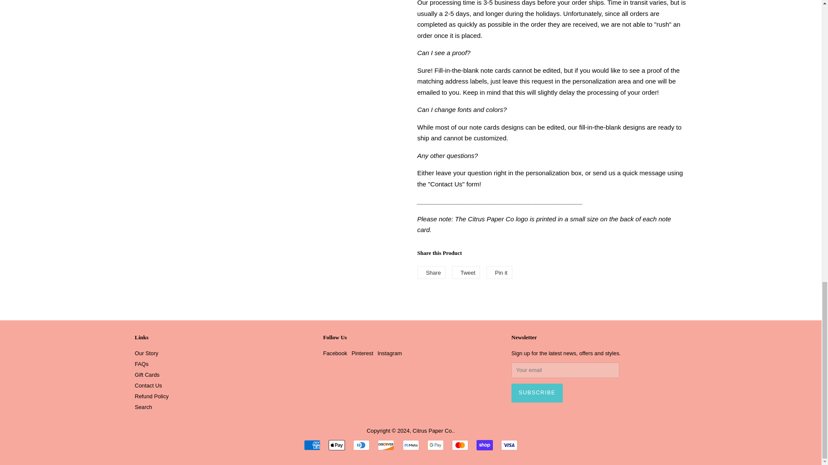 This screenshot has height=465, width=828. What do you see at coordinates (312, 445) in the screenshot?
I see `American Express` at bounding box center [312, 445].